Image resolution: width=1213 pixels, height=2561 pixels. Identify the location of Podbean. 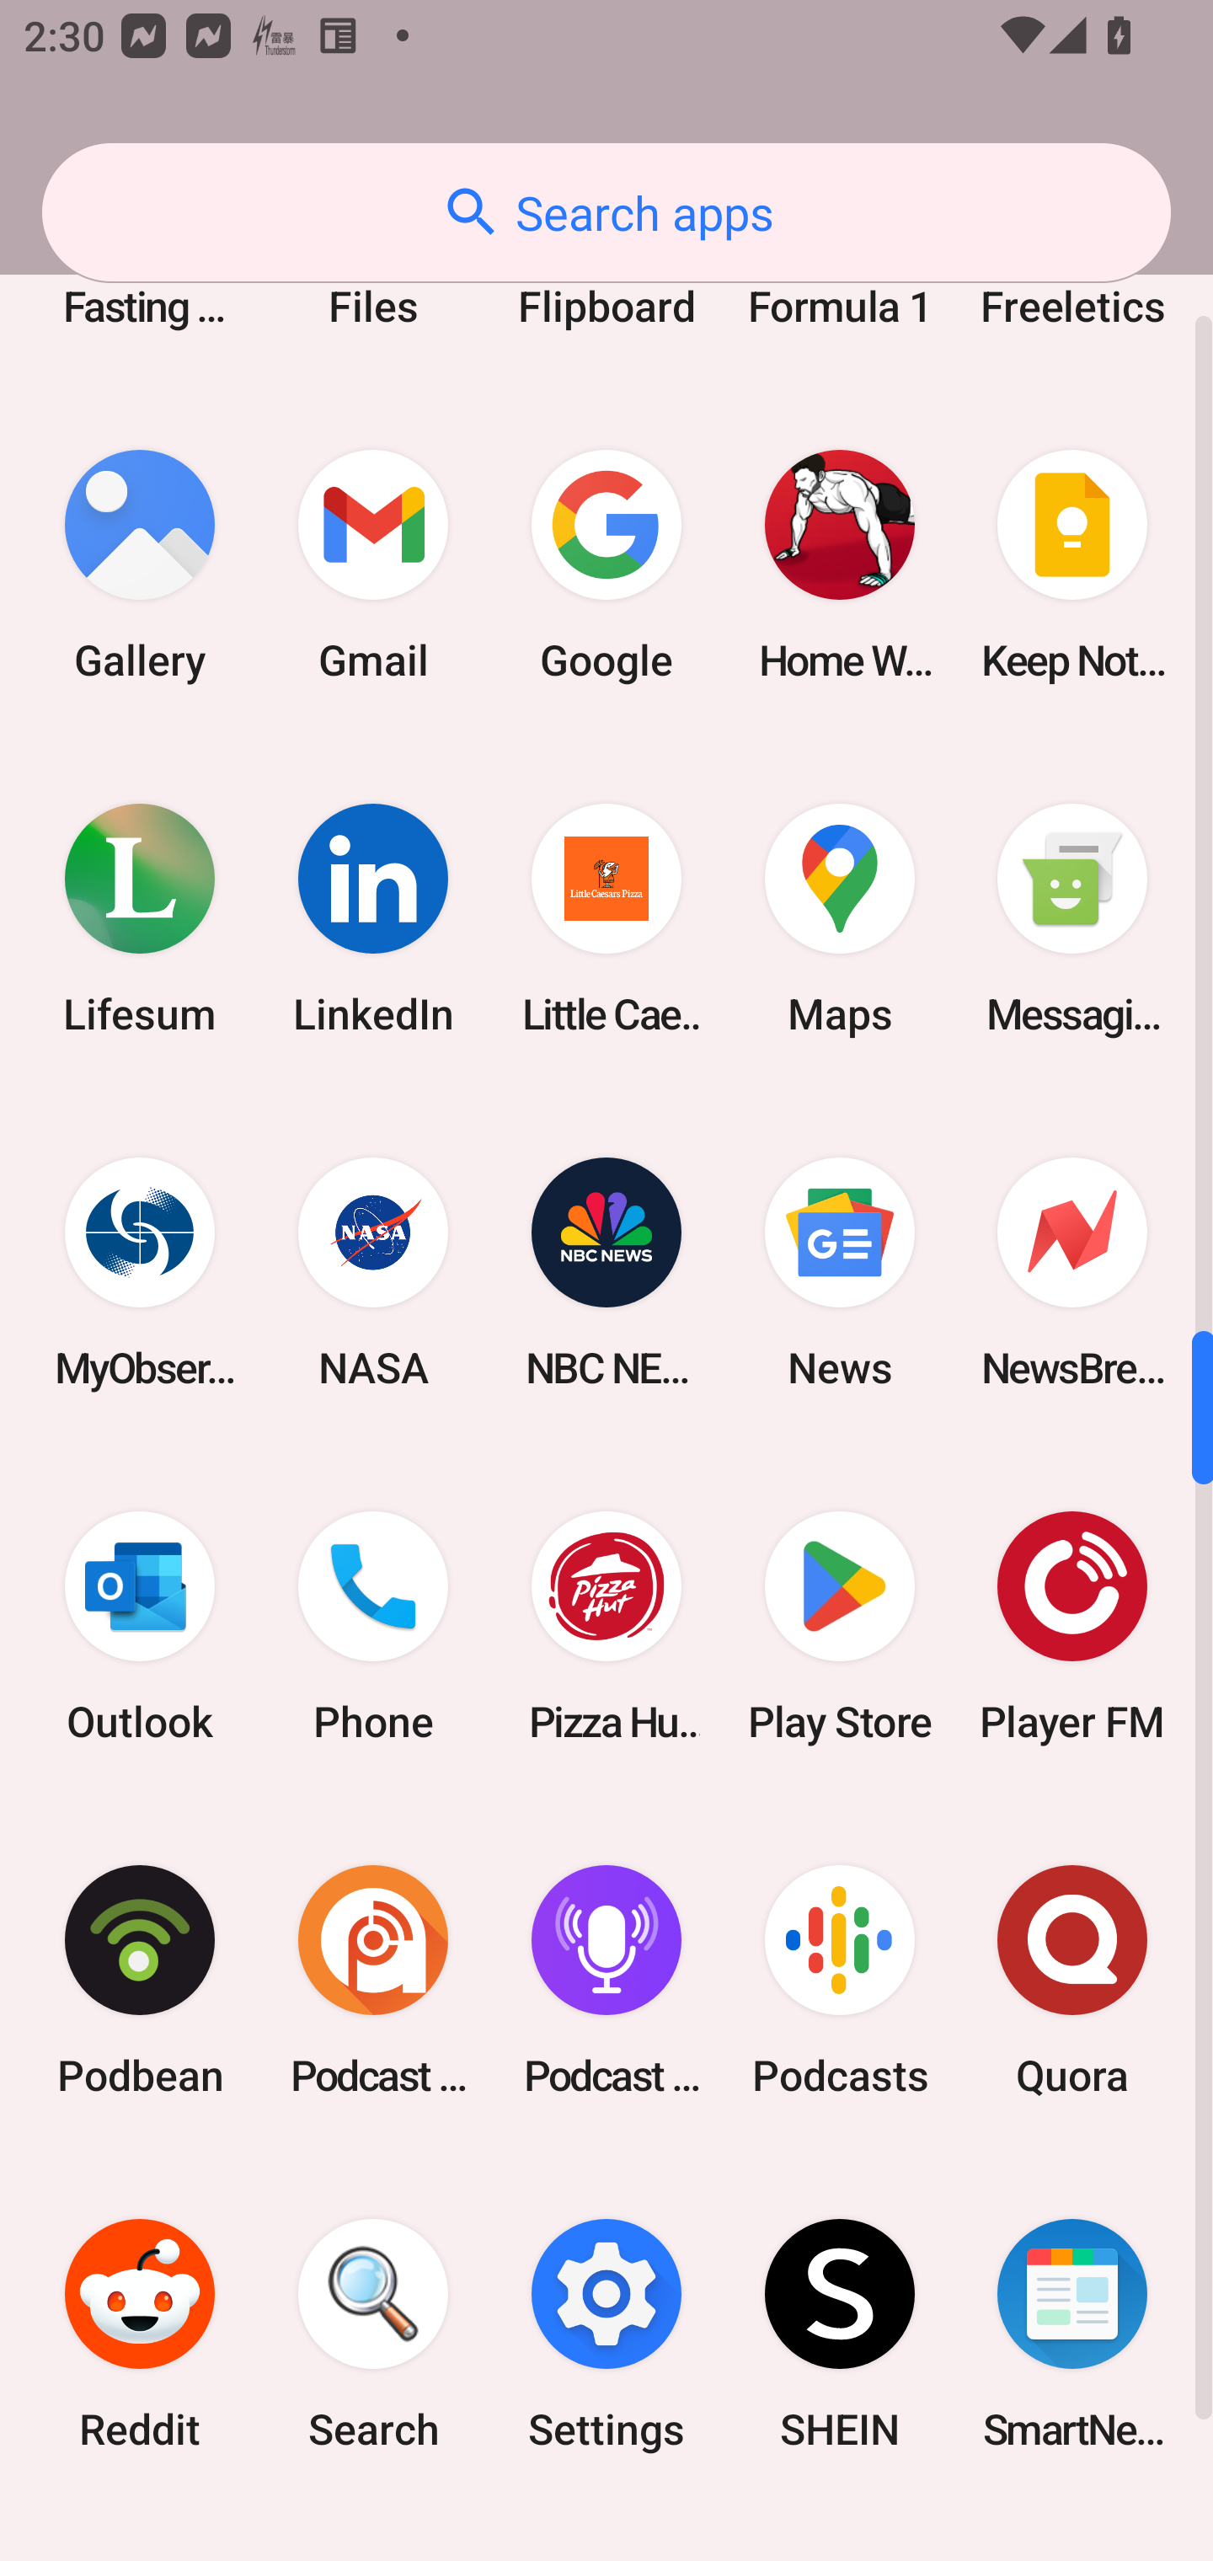
(140, 1980).